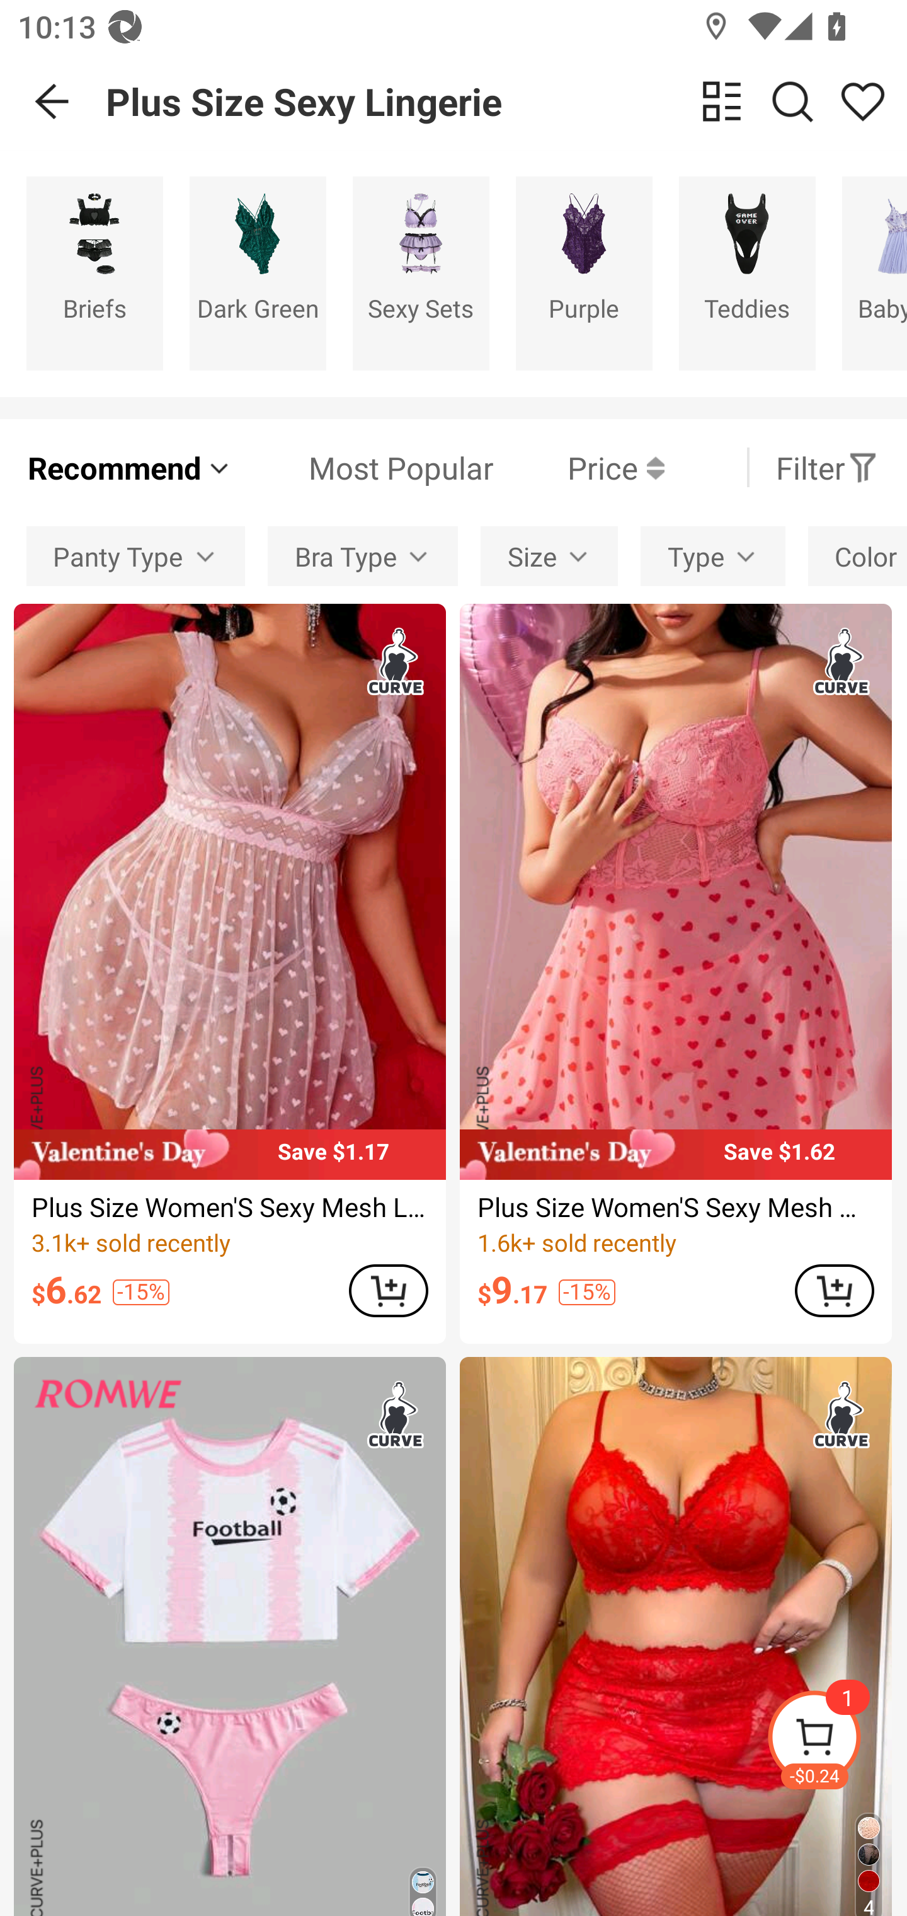 The height and width of the screenshot is (1916, 907). What do you see at coordinates (135, 557) in the screenshot?
I see `Panty Type` at bounding box center [135, 557].